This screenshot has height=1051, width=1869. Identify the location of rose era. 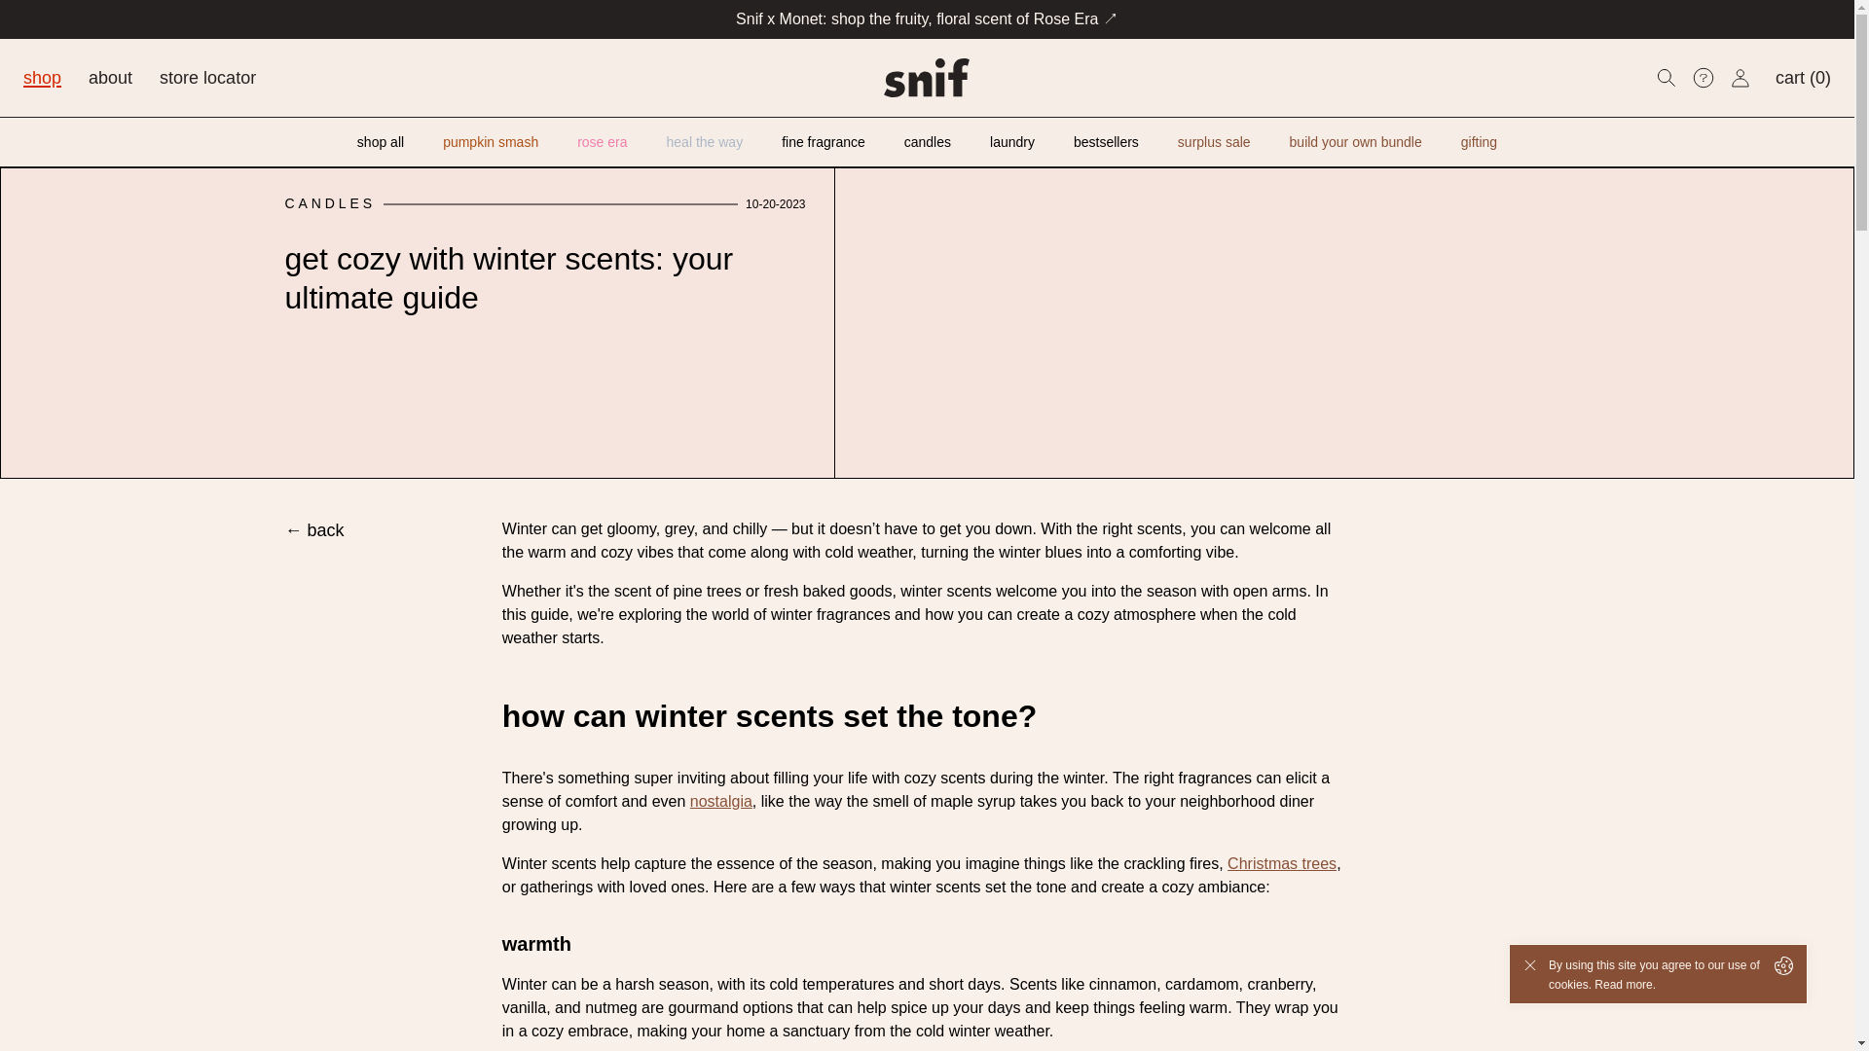
(602, 142).